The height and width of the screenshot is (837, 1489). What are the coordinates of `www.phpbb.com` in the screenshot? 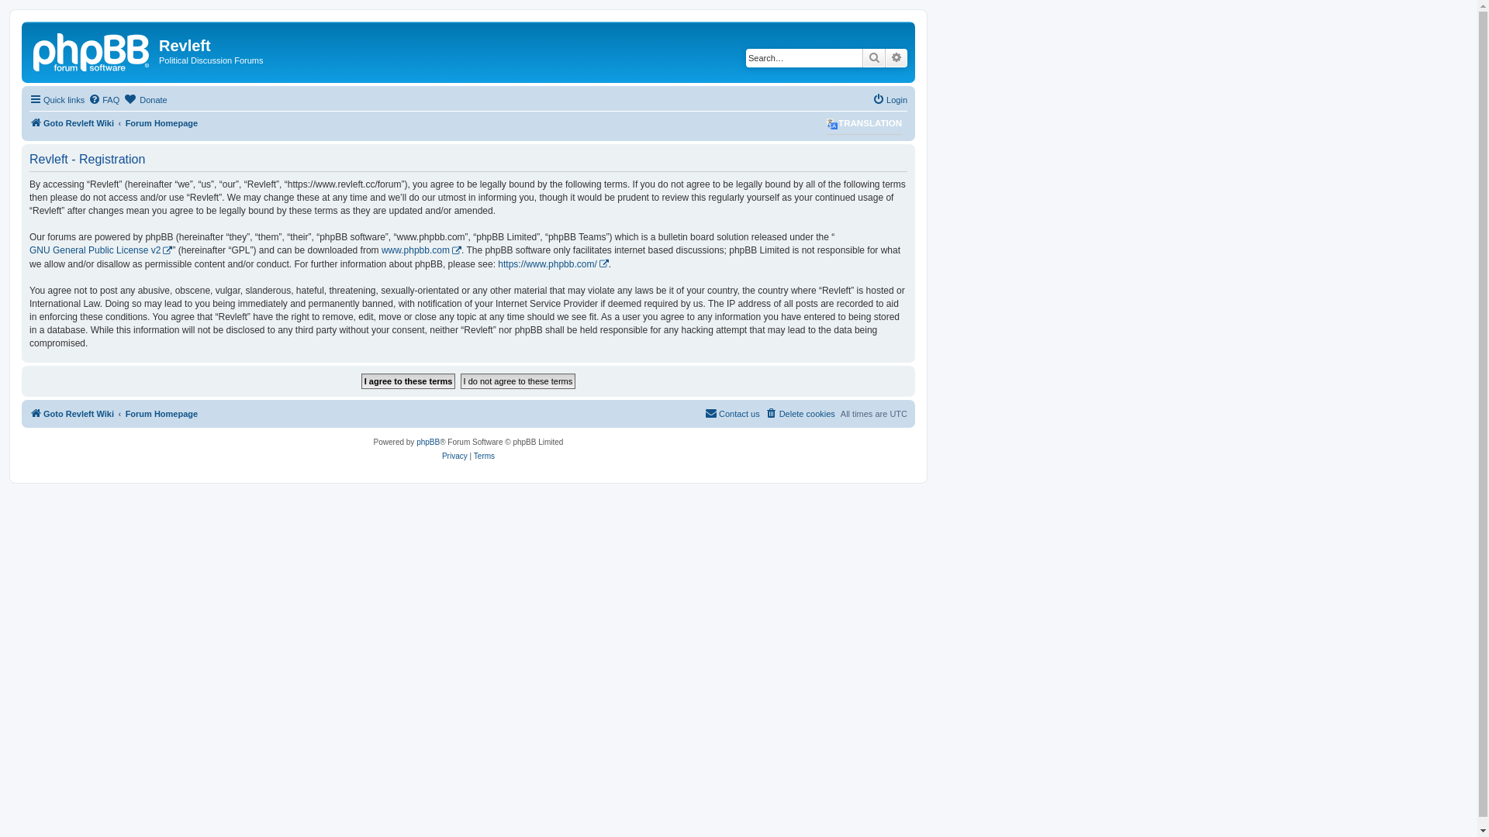 It's located at (421, 251).